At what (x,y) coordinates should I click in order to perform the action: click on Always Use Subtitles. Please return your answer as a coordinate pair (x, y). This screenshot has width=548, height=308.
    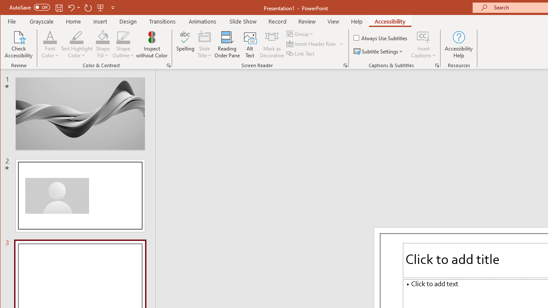
    Looking at the image, I should click on (381, 38).